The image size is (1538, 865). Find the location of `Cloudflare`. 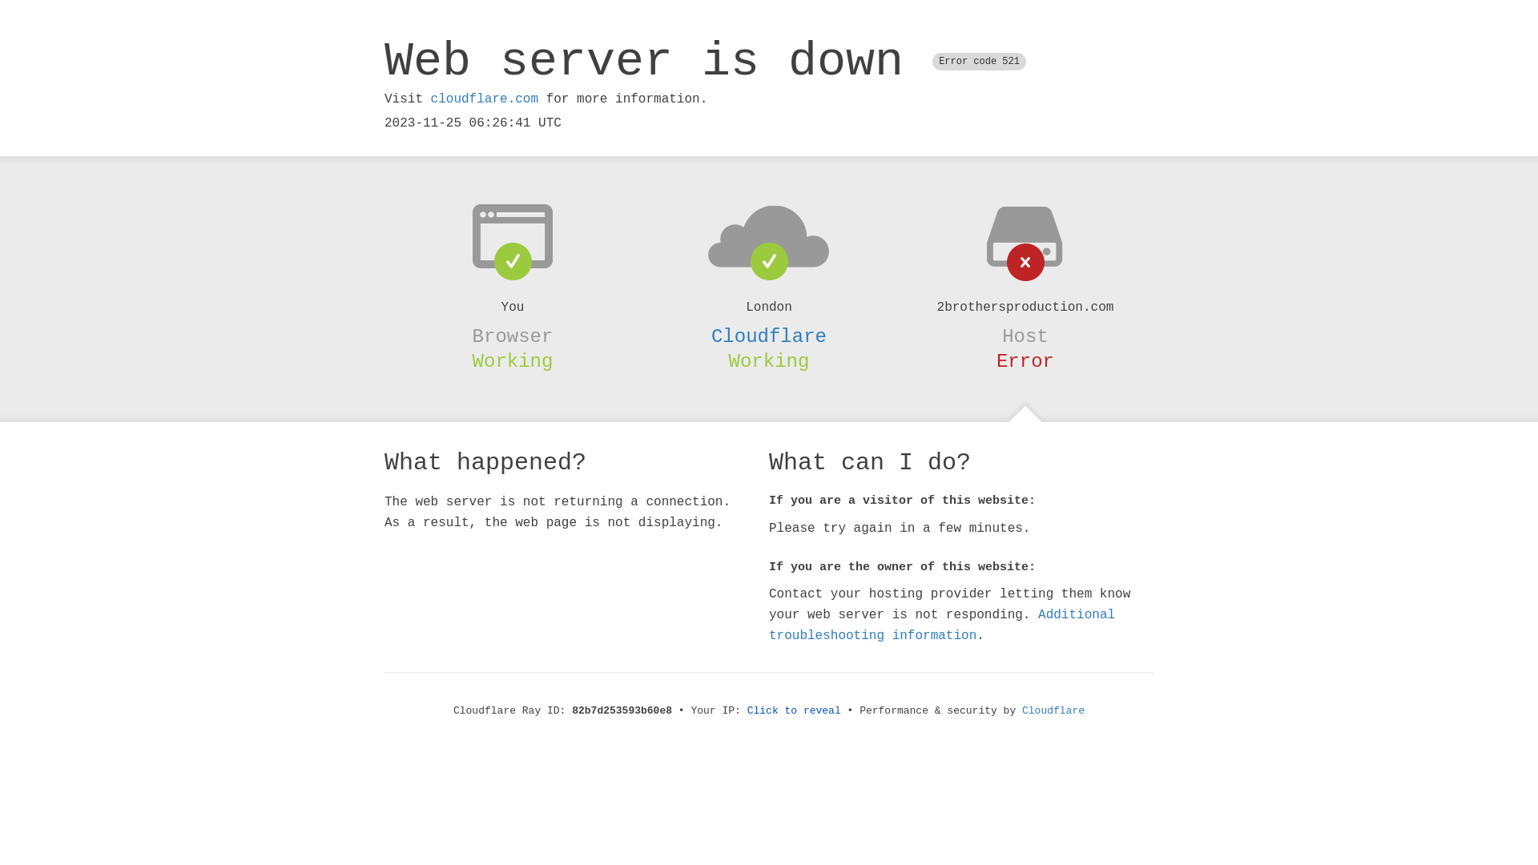

Cloudflare is located at coordinates (1053, 711).